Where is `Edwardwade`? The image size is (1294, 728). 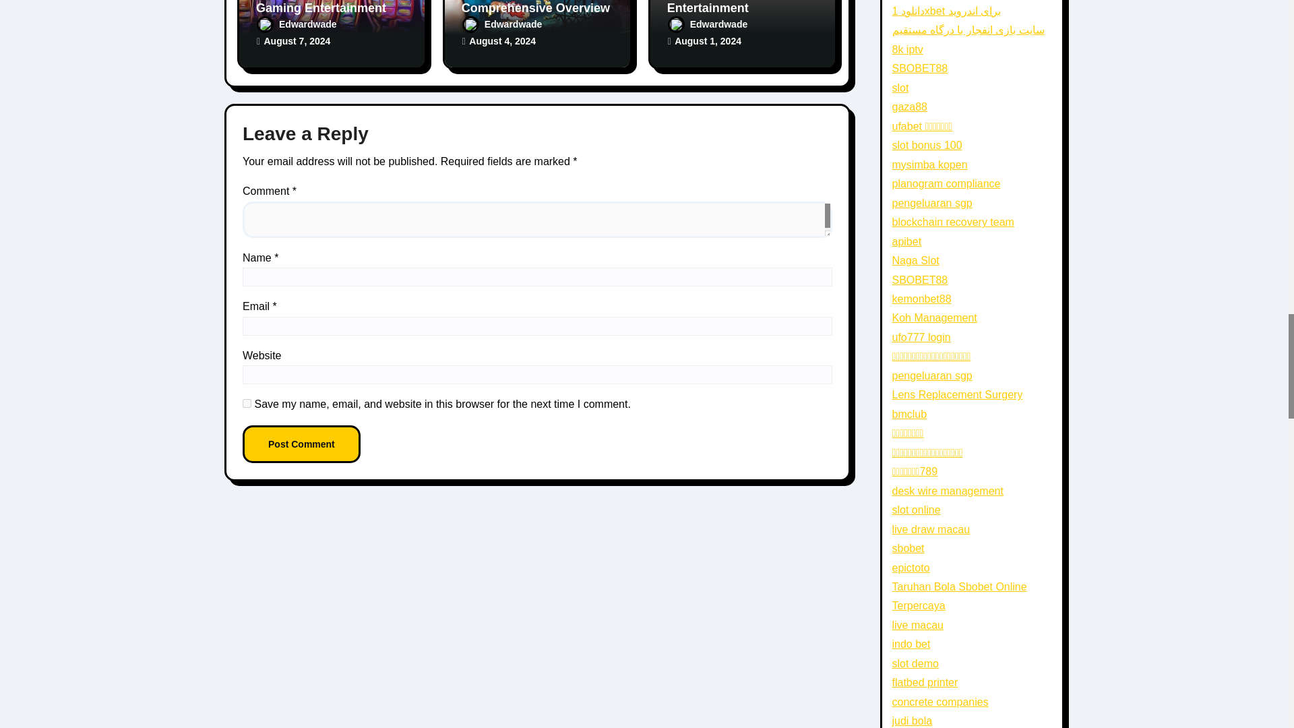 Edwardwade is located at coordinates (297, 24).